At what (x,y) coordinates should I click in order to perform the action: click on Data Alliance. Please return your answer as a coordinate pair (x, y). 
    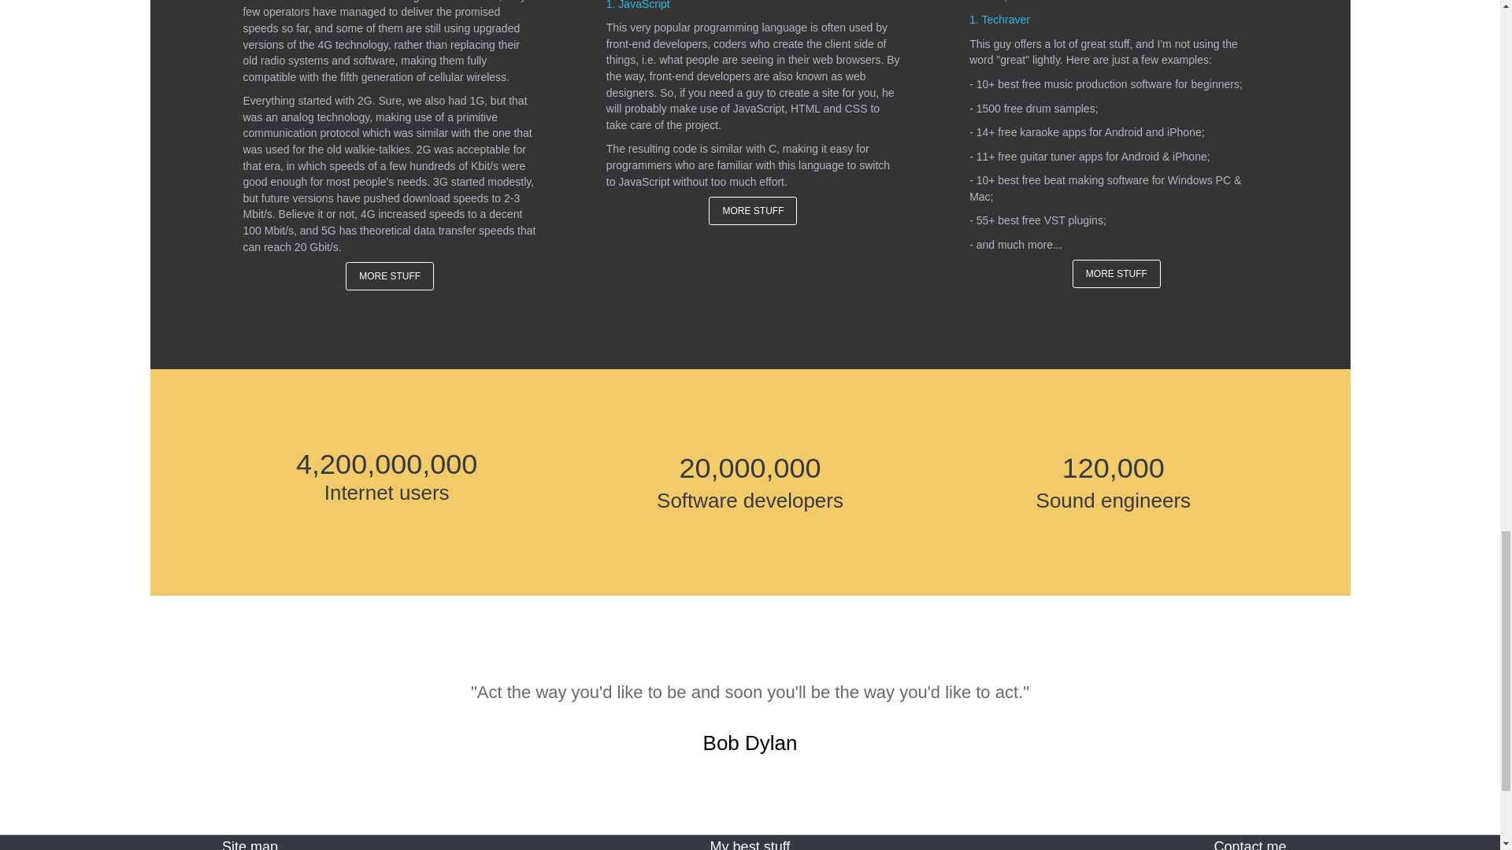
    Looking at the image, I should click on (466, 1).